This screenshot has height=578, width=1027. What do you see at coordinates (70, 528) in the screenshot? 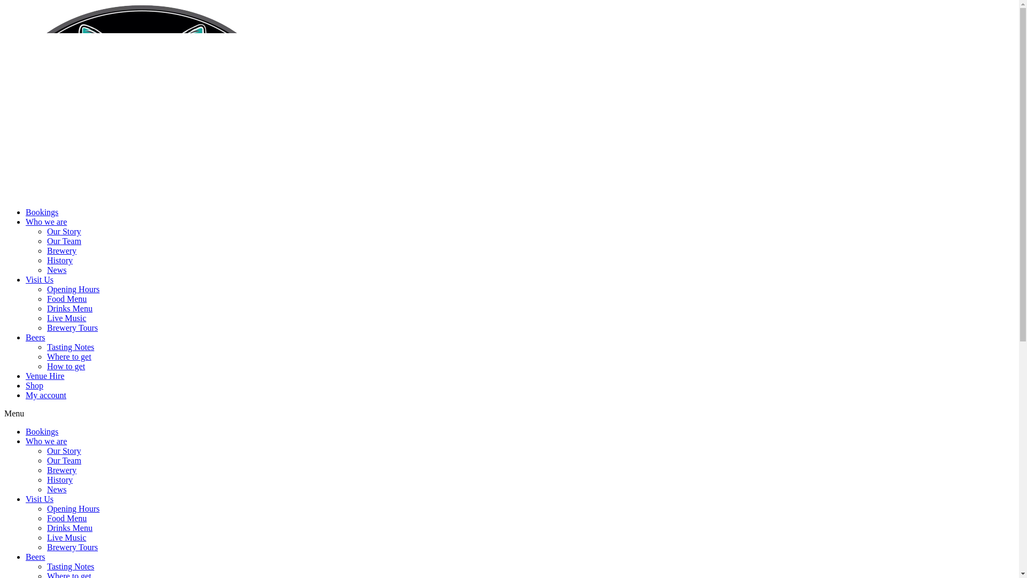
I see `Drinks Menu` at bounding box center [70, 528].